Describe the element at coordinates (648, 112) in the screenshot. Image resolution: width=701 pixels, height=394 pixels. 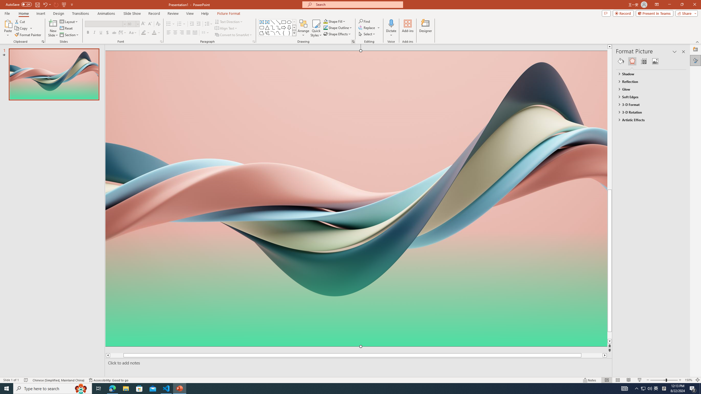
I see `3-D Rotation` at that location.